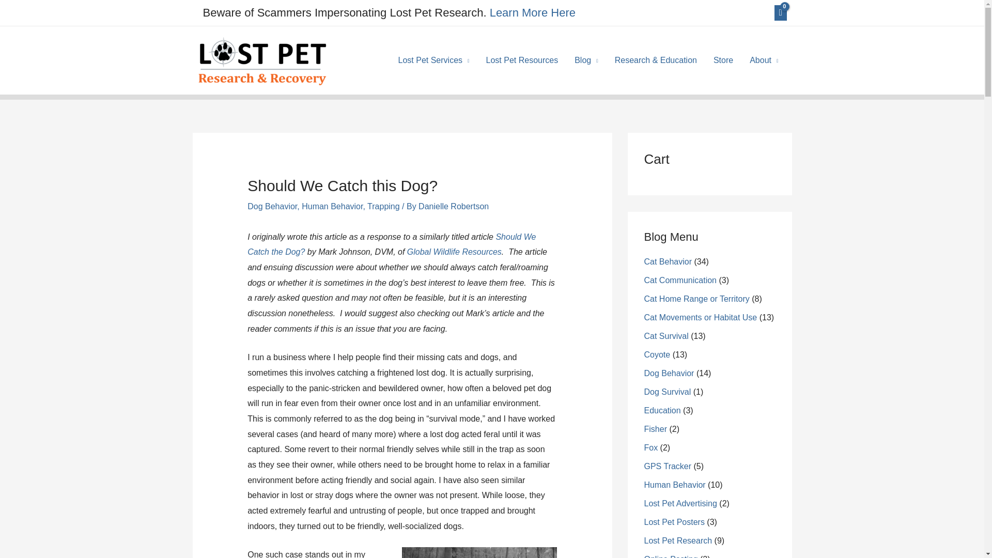 The image size is (992, 558). What do you see at coordinates (522, 60) in the screenshot?
I see `Lost Pet Resources` at bounding box center [522, 60].